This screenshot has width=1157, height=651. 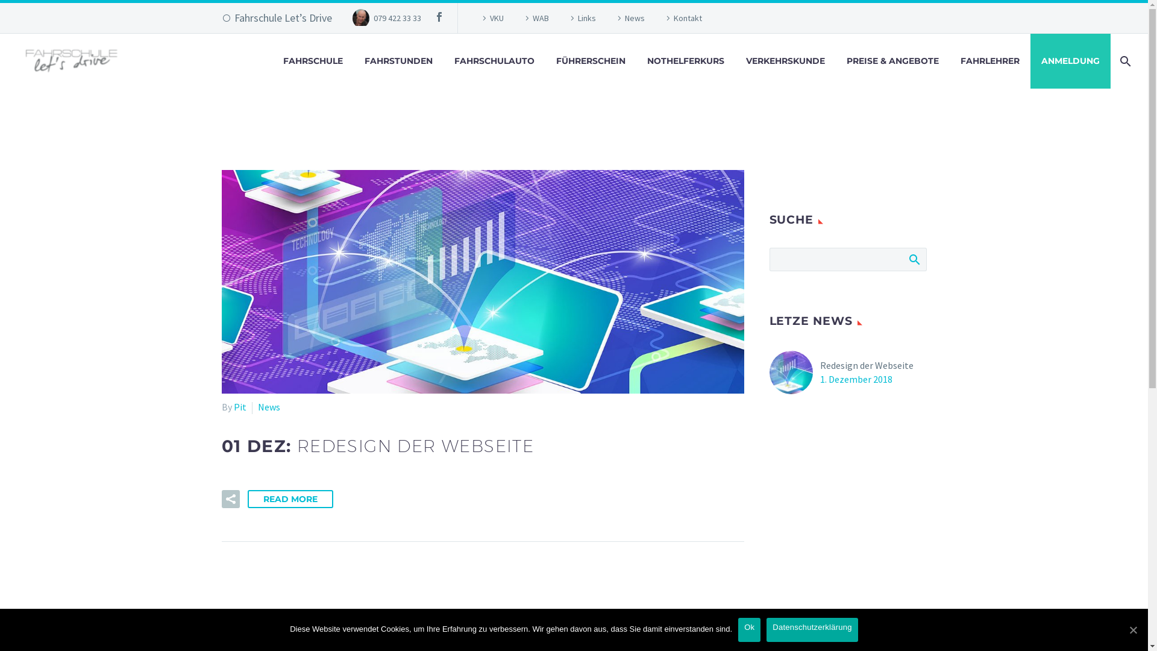 I want to click on VERKEHRSKUNDE, so click(x=786, y=61).